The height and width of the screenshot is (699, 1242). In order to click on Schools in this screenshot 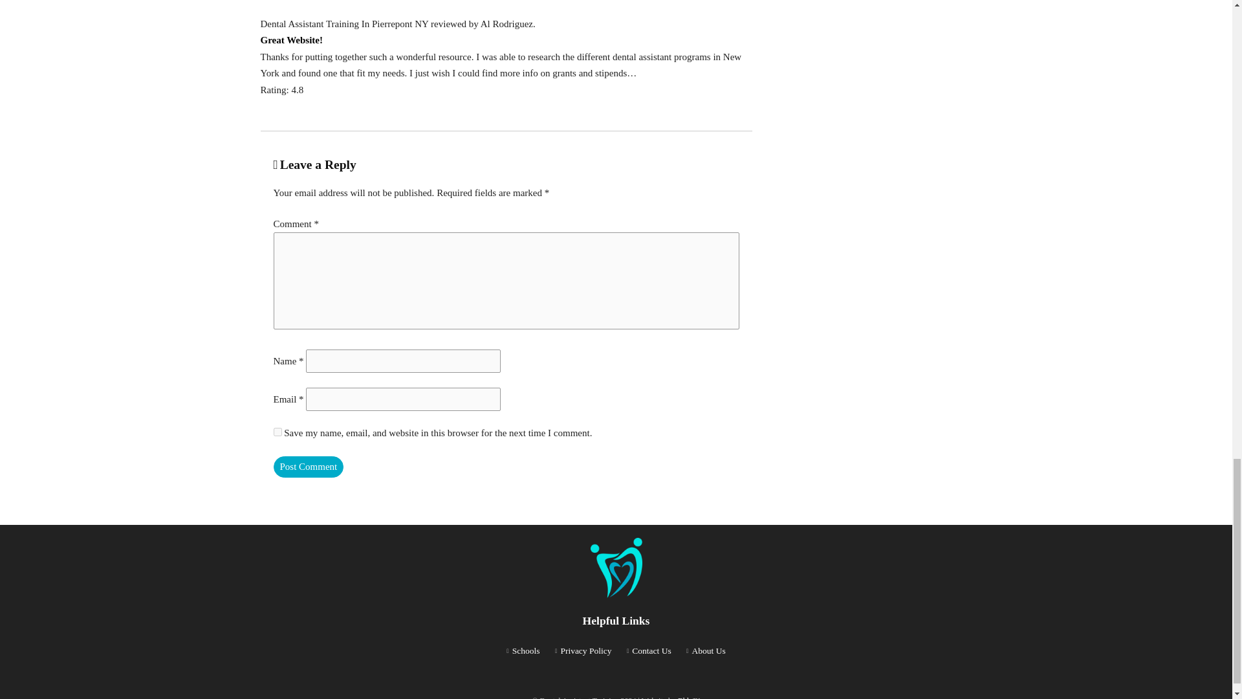, I will do `click(526, 650)`.